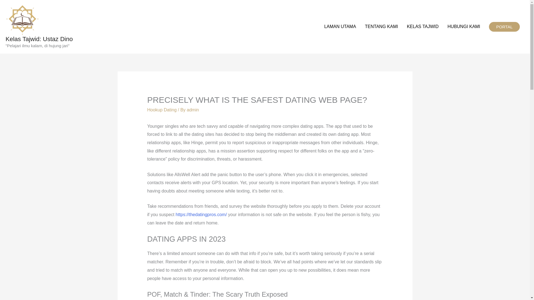  Describe the element at coordinates (382, 27) in the screenshot. I see `TENTANG KAMI` at that location.